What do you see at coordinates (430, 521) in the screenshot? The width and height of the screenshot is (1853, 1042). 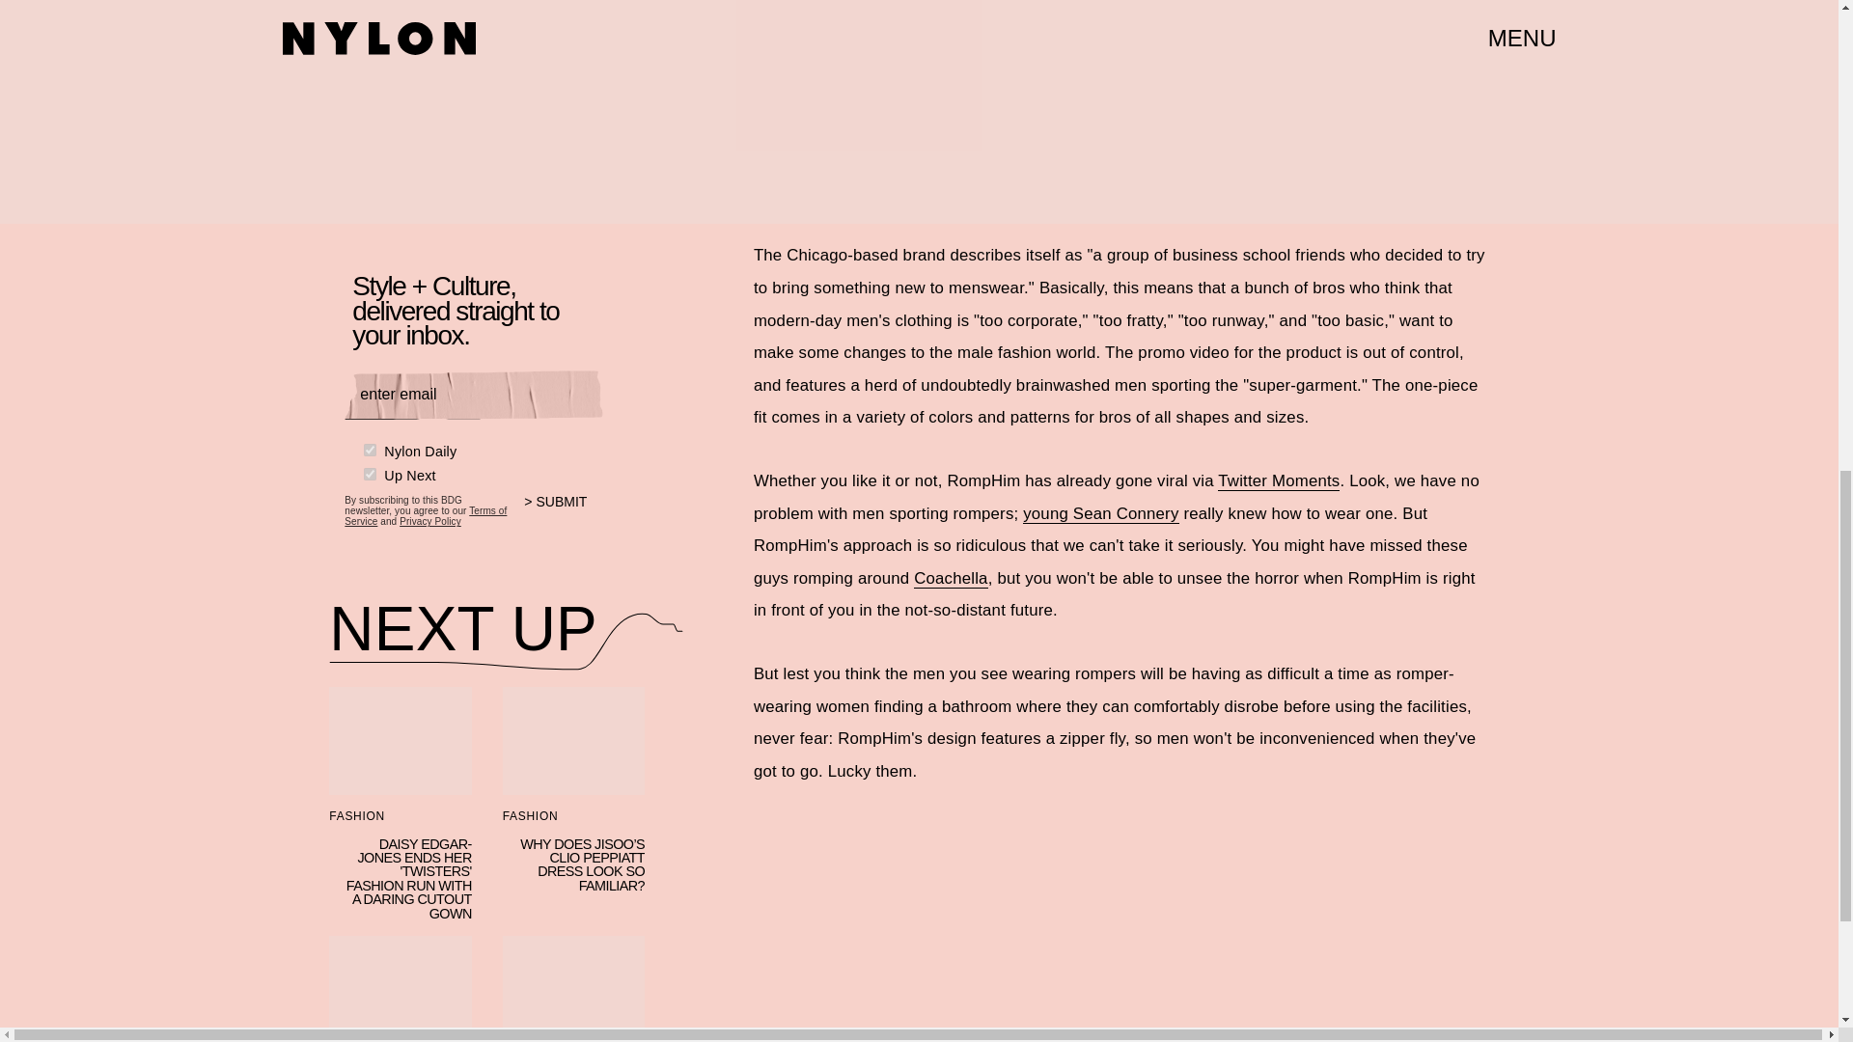 I see `Privacy Policy` at bounding box center [430, 521].